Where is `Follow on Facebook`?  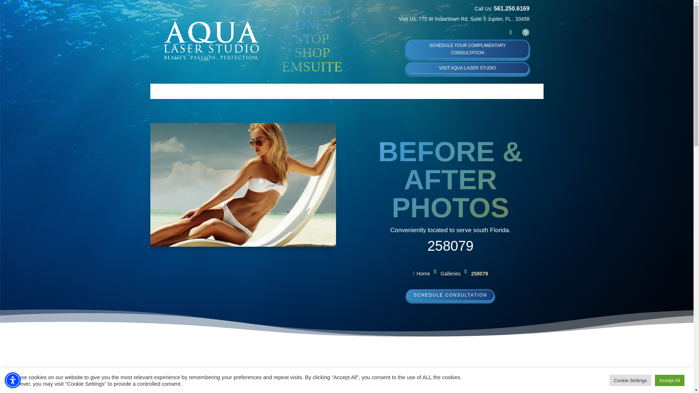 Follow on Facebook is located at coordinates (510, 32).